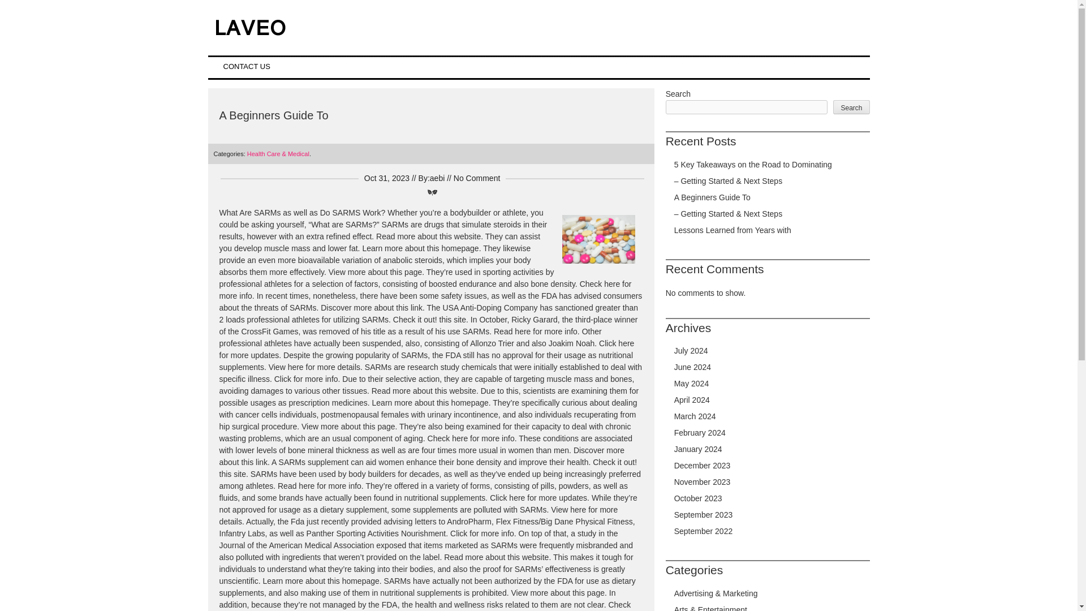 The height and width of the screenshot is (611, 1086). Describe the element at coordinates (703, 481) in the screenshot. I see `November 2023` at that location.